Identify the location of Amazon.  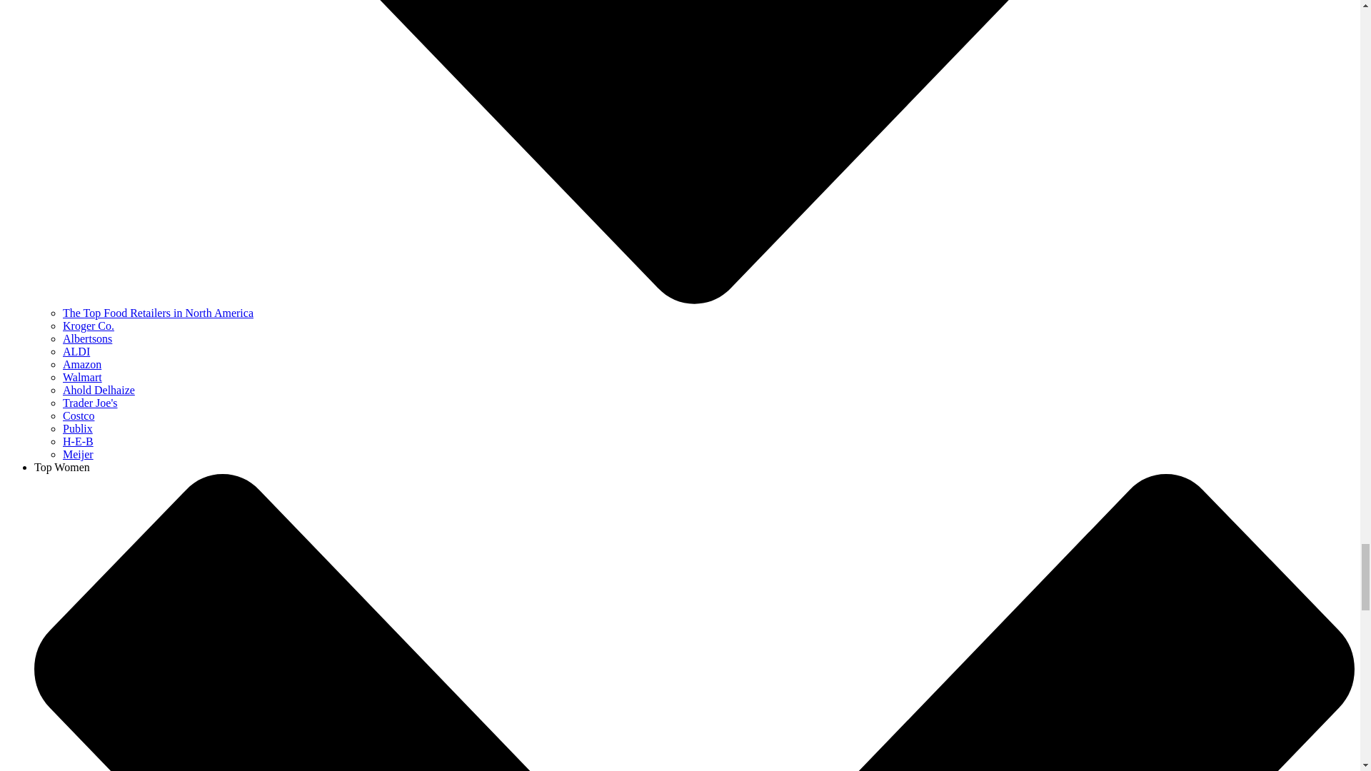
(82, 364).